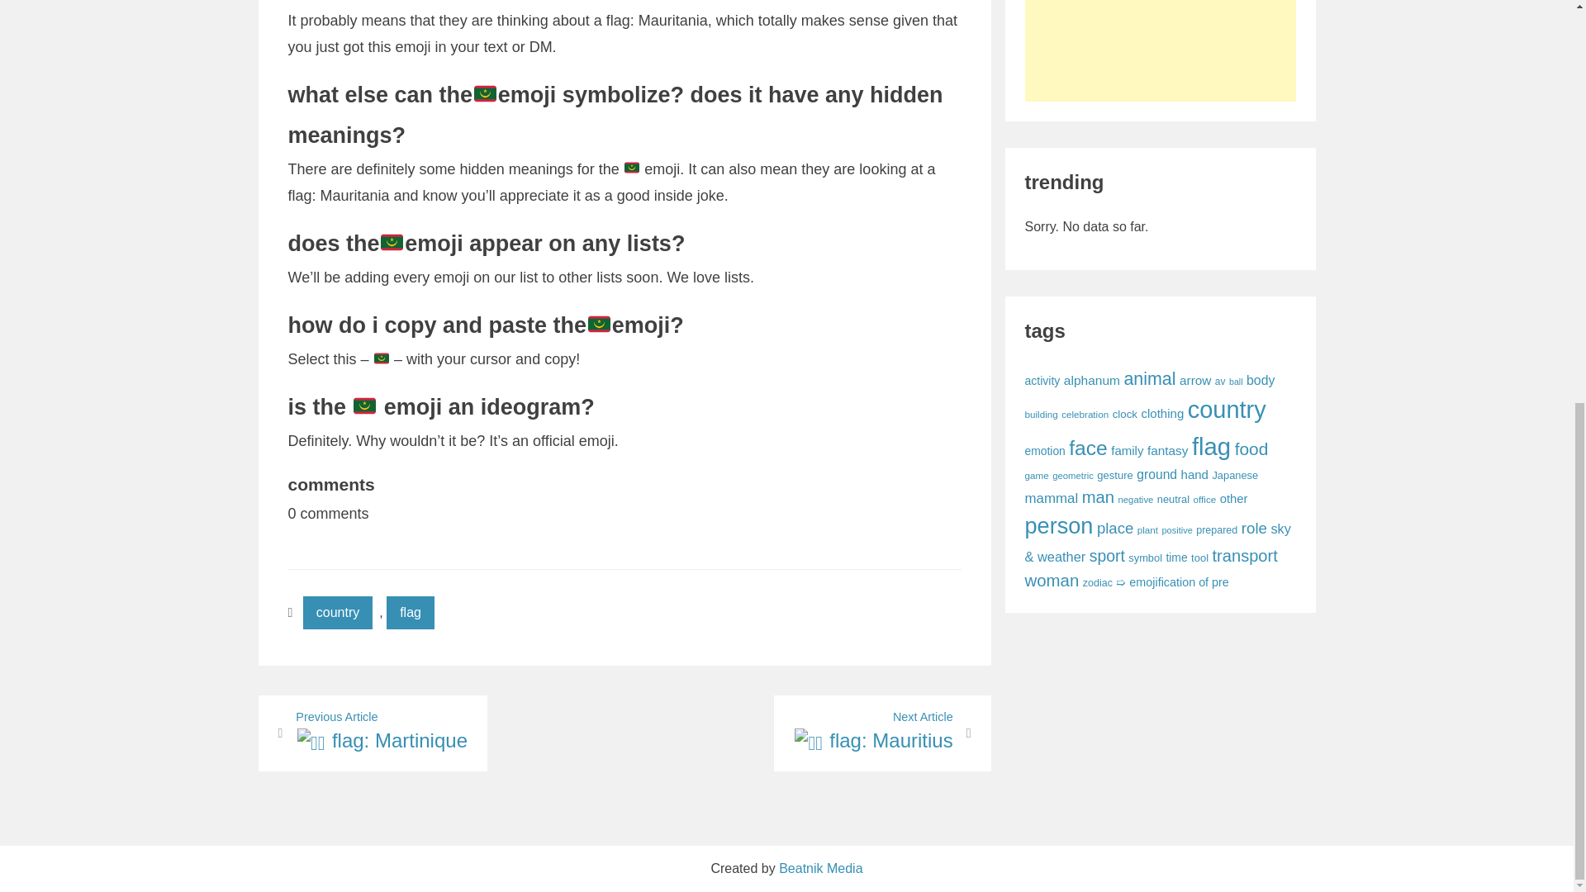  What do you see at coordinates (1211, 446) in the screenshot?
I see `flag` at bounding box center [1211, 446].